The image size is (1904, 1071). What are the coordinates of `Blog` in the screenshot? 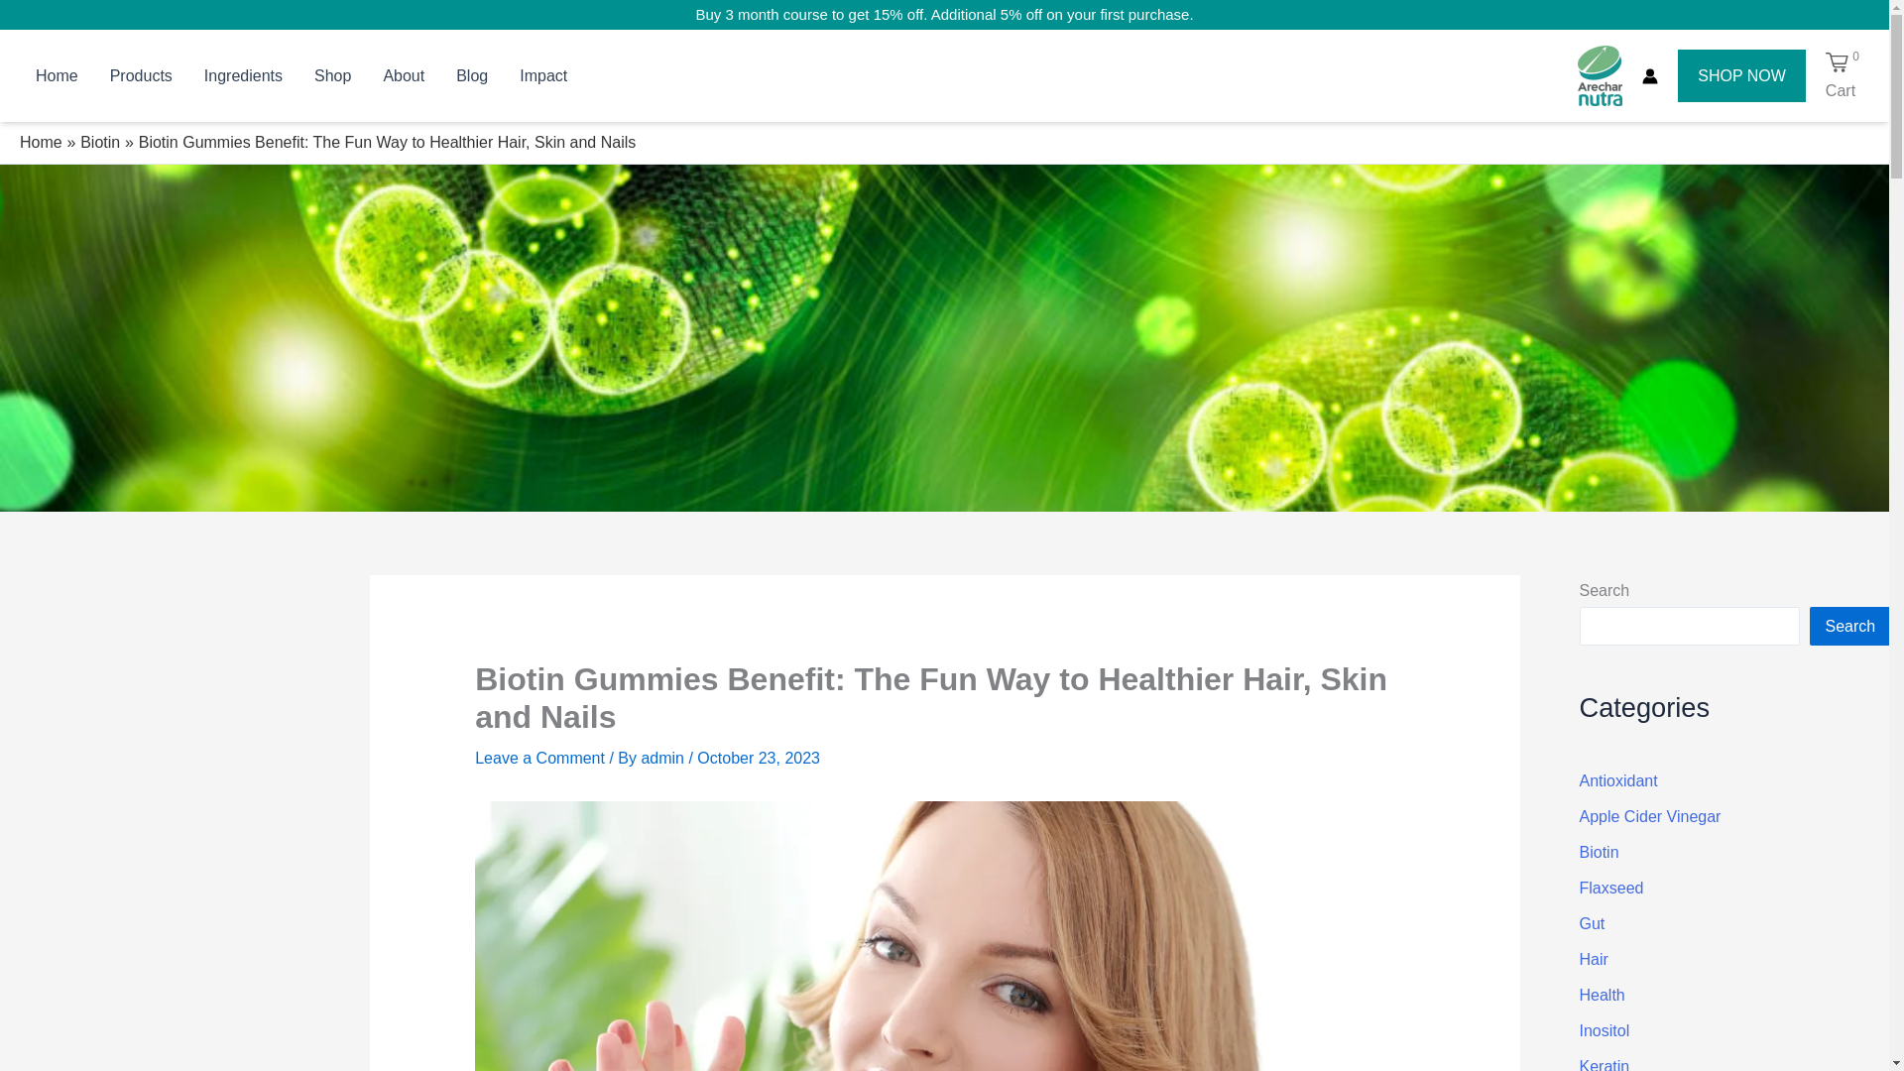 It's located at (472, 75).